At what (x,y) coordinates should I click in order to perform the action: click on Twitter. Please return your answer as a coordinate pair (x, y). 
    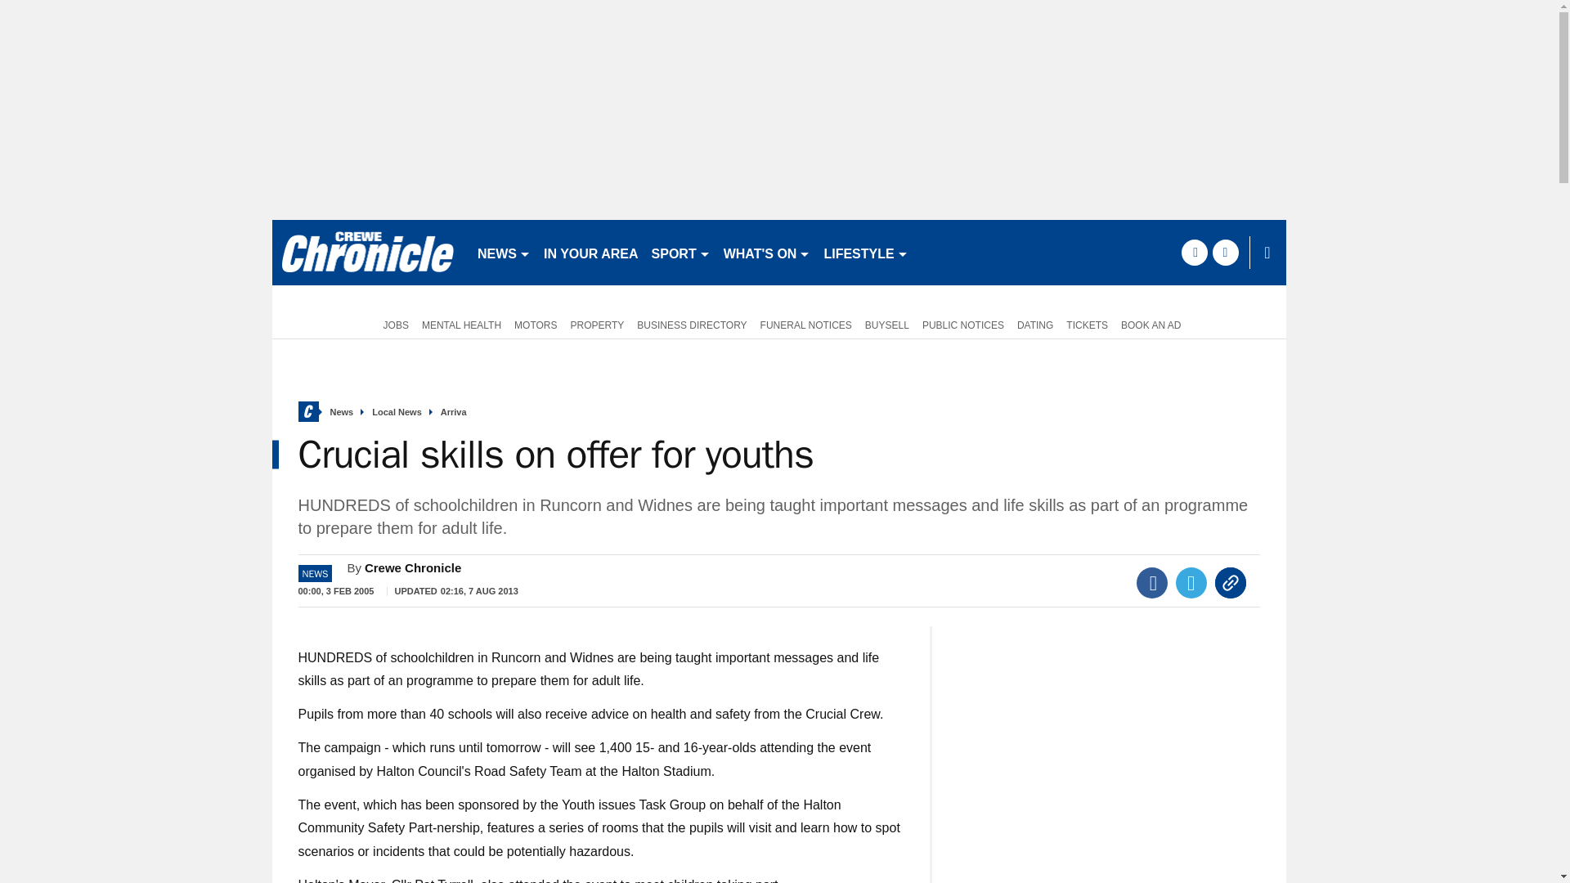
    Looking at the image, I should click on (1191, 583).